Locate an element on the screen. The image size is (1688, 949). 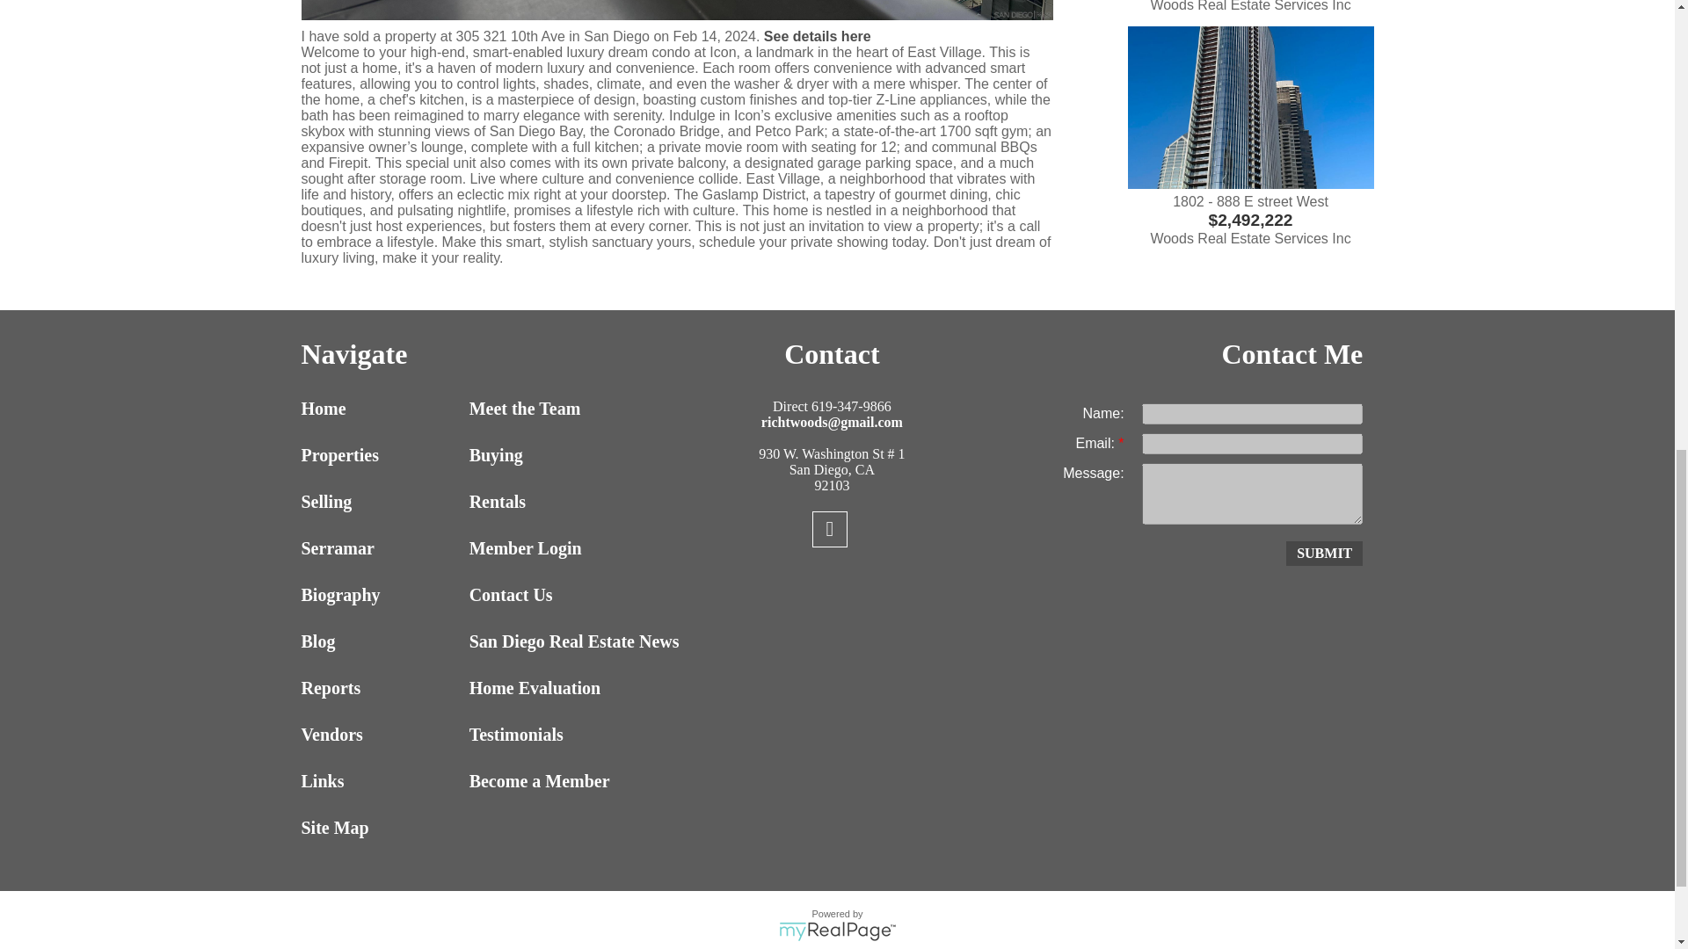
Vendors is located at coordinates (380, 735).